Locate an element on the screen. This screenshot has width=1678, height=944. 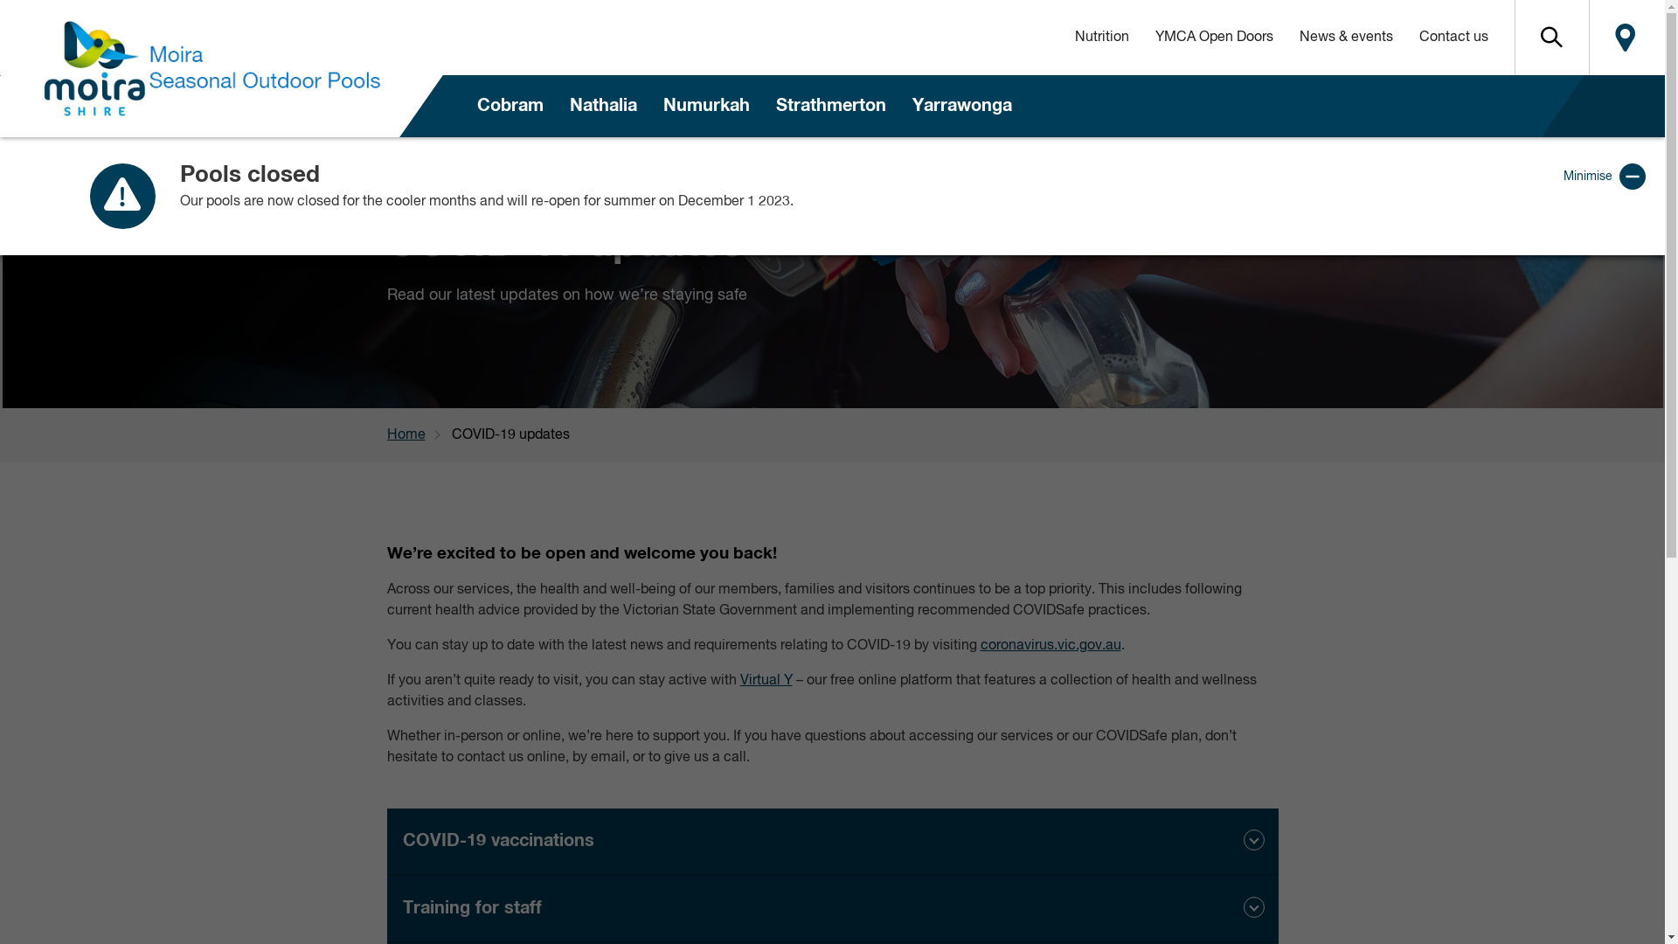
Yarrawonga is located at coordinates (962, 107).